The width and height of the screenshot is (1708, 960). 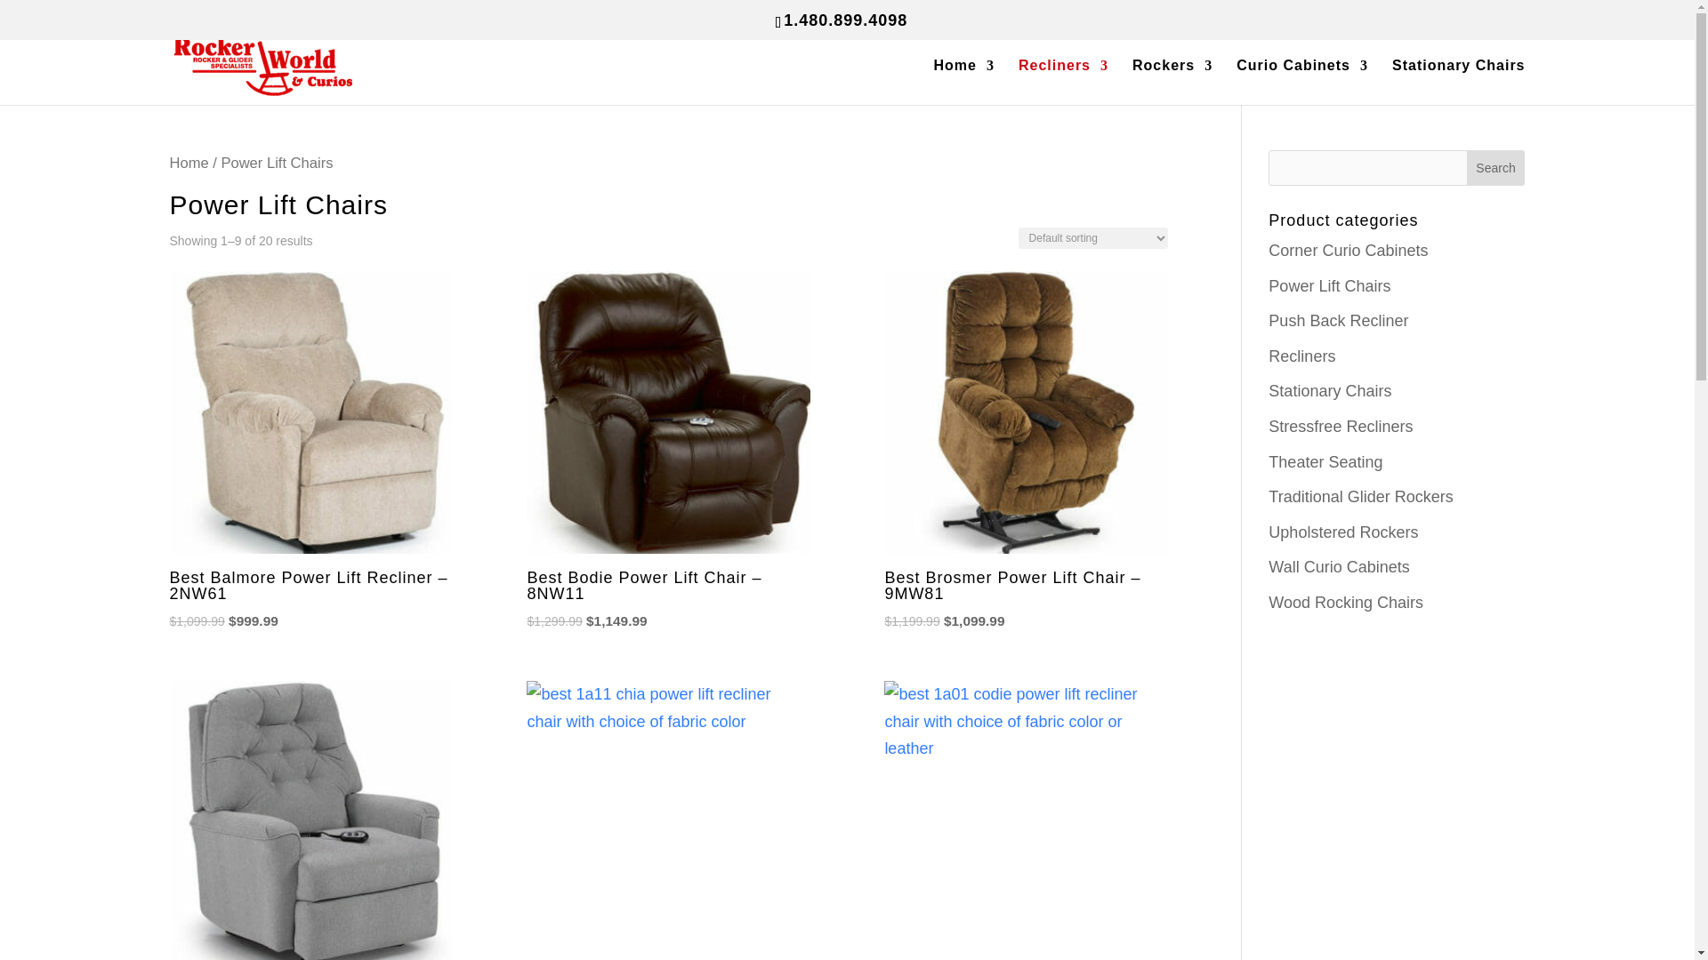 I want to click on Push Back Recliner, so click(x=1338, y=321).